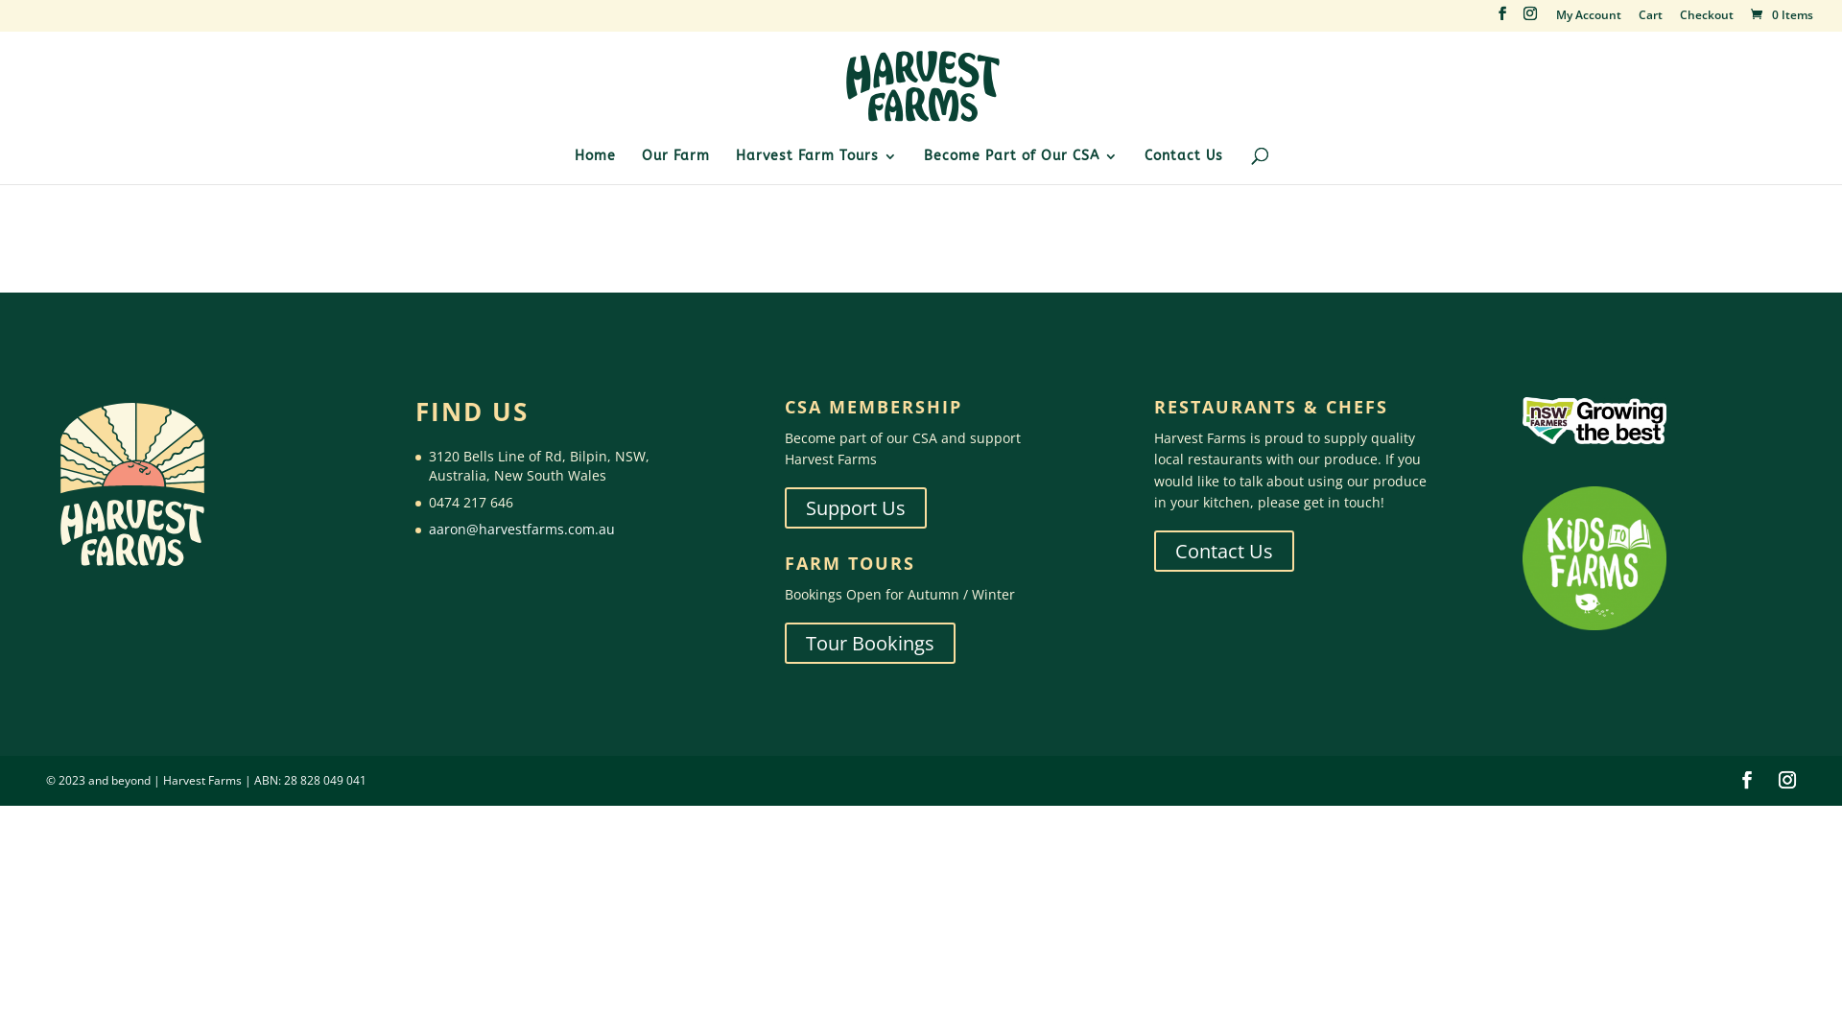  Describe the element at coordinates (1650, 19) in the screenshot. I see `Cart` at that location.